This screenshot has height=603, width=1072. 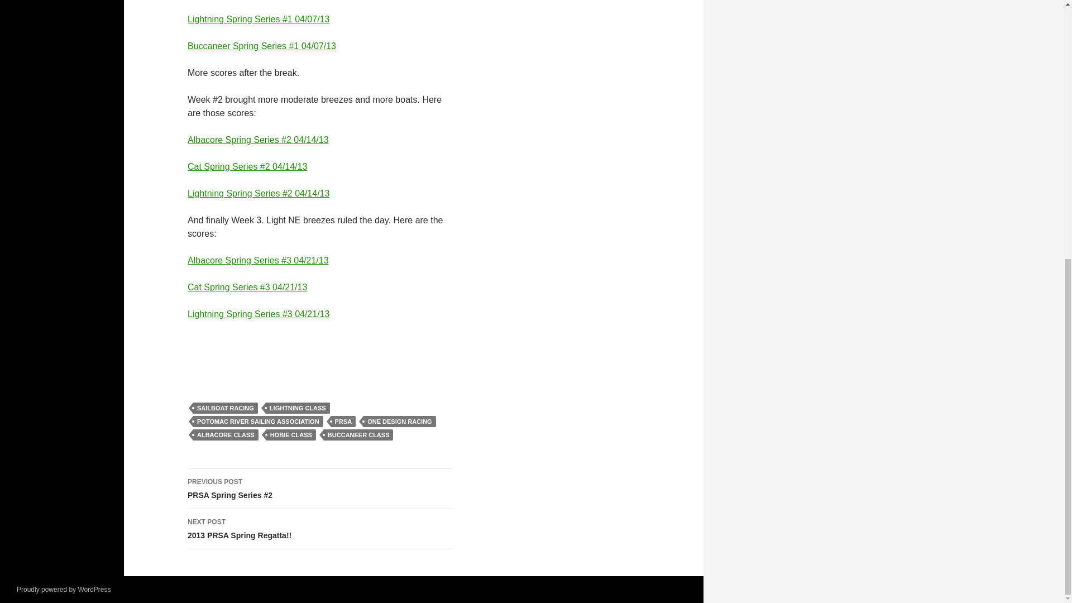 What do you see at coordinates (258, 421) in the screenshot?
I see `POTOMAC RIVER SAILING ASSOCIATION` at bounding box center [258, 421].